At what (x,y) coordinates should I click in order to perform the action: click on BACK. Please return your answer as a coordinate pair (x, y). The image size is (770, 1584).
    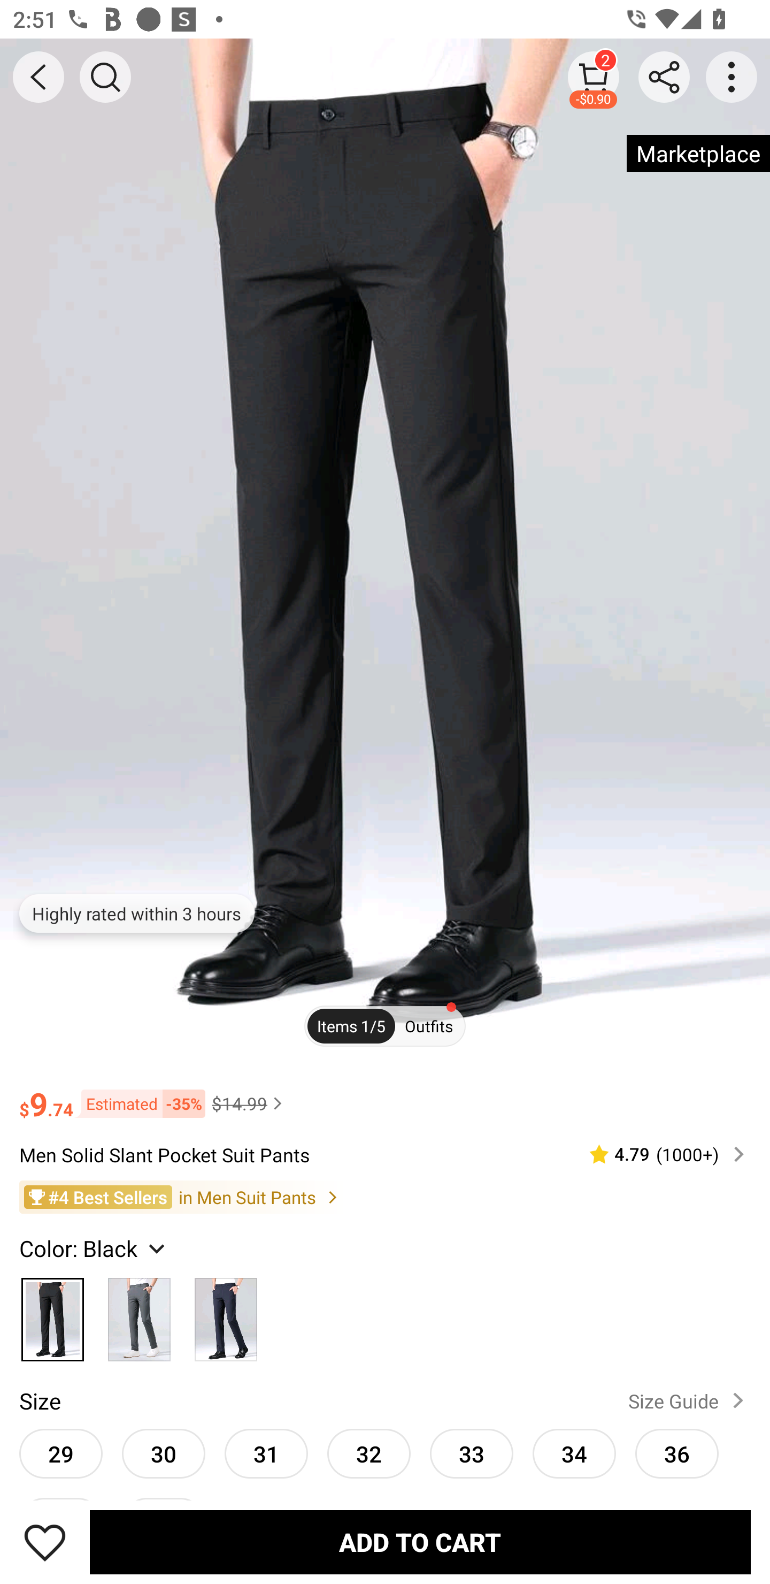
    Looking at the image, I should click on (38, 77).